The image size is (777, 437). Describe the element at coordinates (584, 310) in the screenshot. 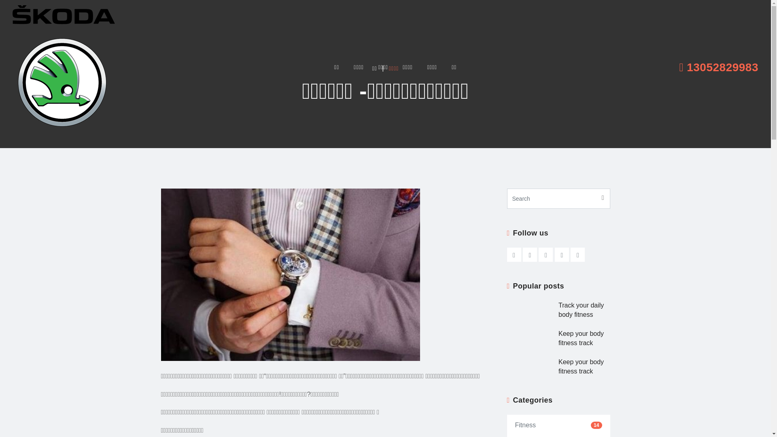

I see `Track your daily body fitness` at that location.